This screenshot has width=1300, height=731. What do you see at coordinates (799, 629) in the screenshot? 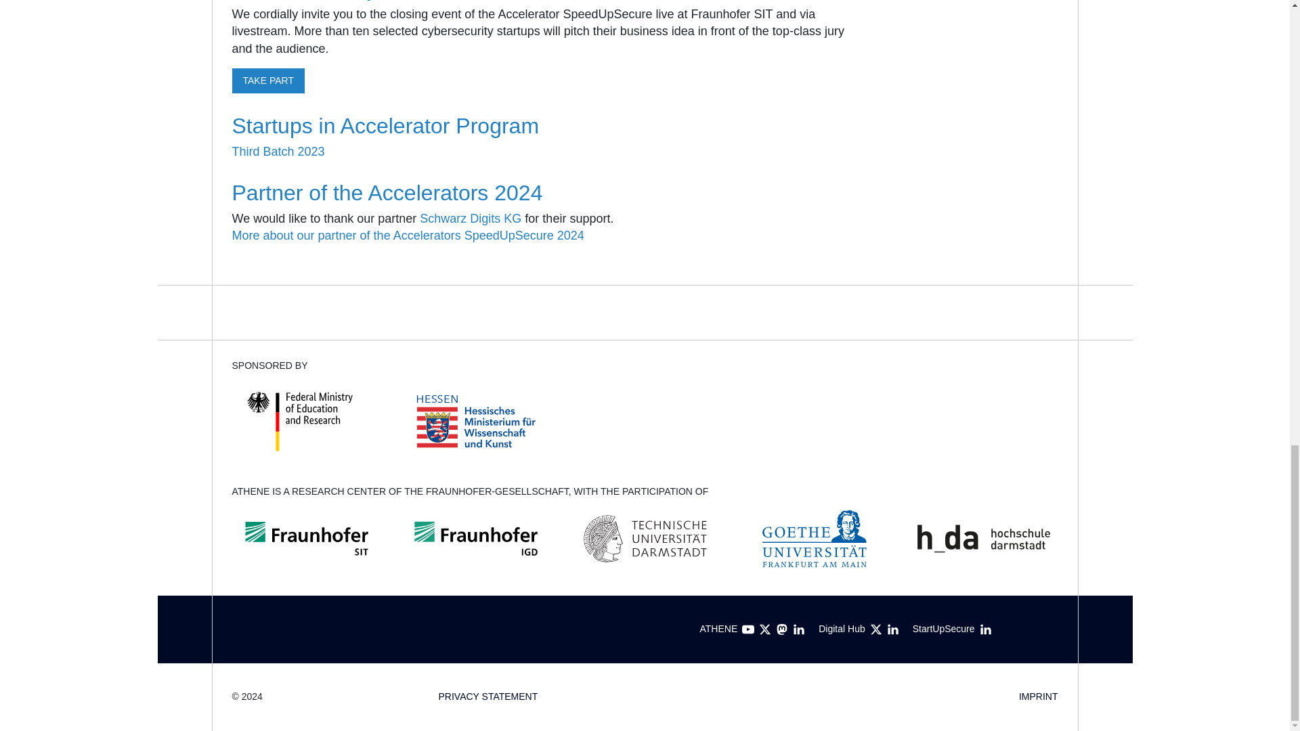
I see `LinkedIn` at bounding box center [799, 629].